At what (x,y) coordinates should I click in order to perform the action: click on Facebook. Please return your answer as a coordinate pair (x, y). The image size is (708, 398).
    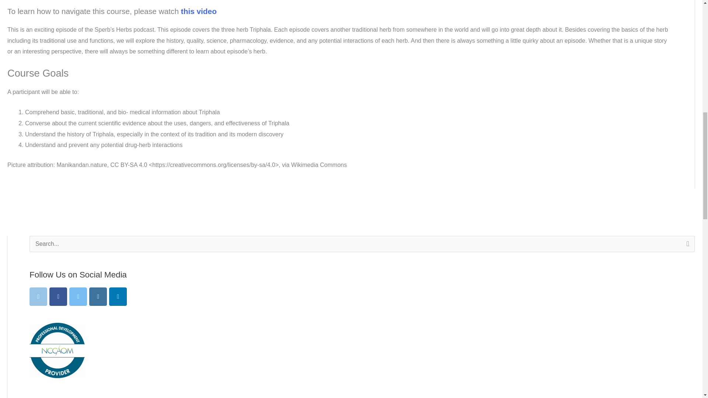
    Looking at the image, I should click on (58, 296).